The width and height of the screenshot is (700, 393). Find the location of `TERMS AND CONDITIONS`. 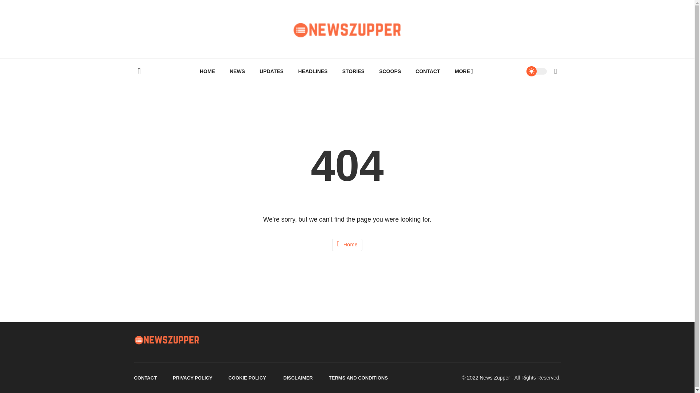

TERMS AND CONDITIONS is located at coordinates (358, 378).